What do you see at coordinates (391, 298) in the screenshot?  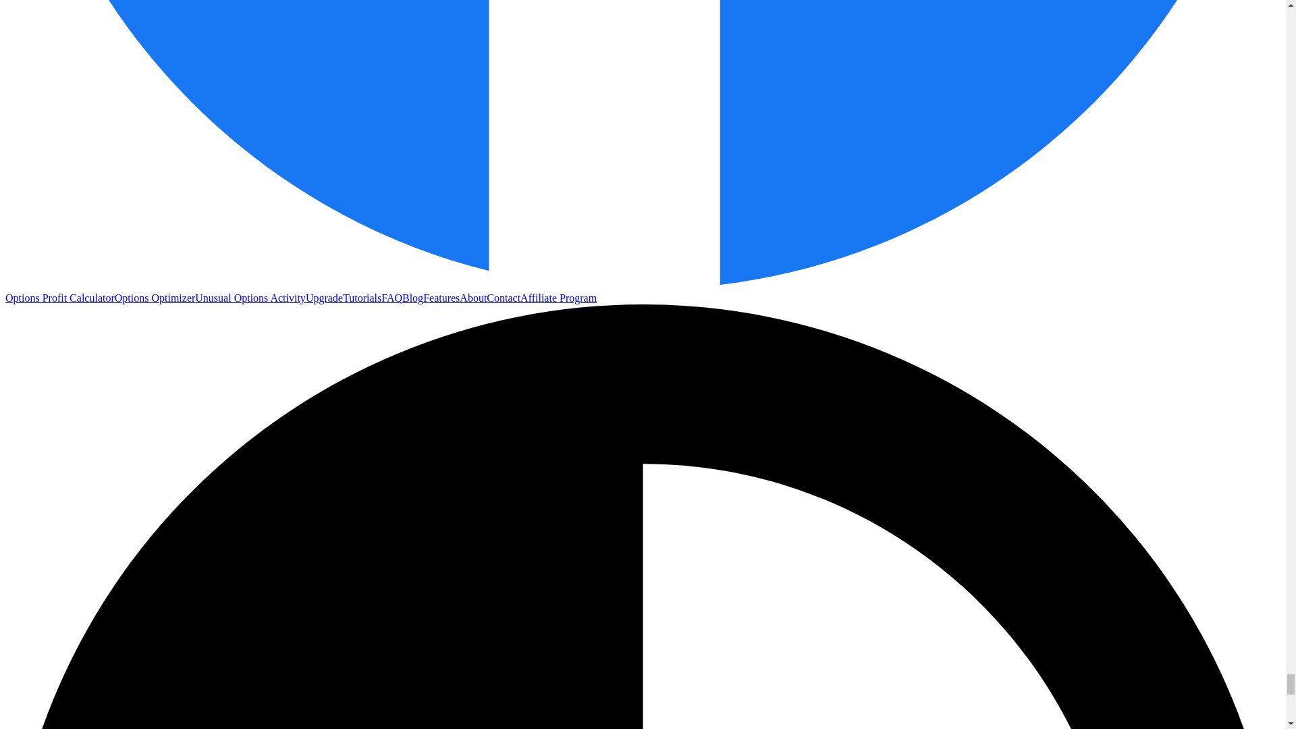 I see `Frequently Asked Questions` at bounding box center [391, 298].